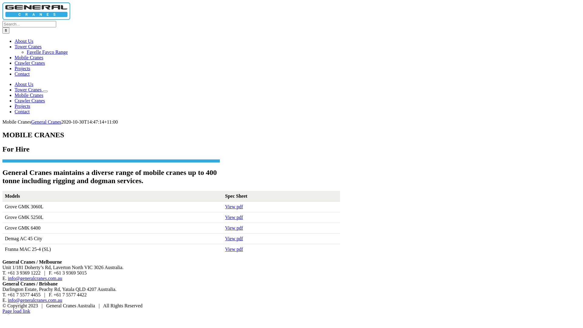 This screenshot has height=328, width=583. Describe the element at coordinates (35, 300) in the screenshot. I see `info@generalcranes.com.au` at that location.